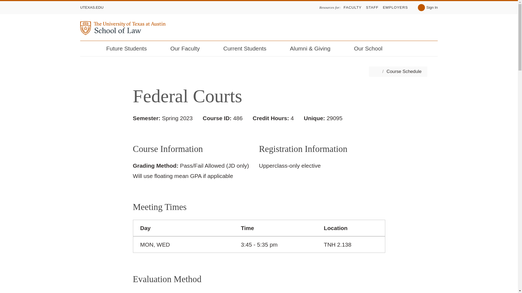 This screenshot has height=293, width=522. What do you see at coordinates (248, 49) in the screenshot?
I see `Current Students` at bounding box center [248, 49].